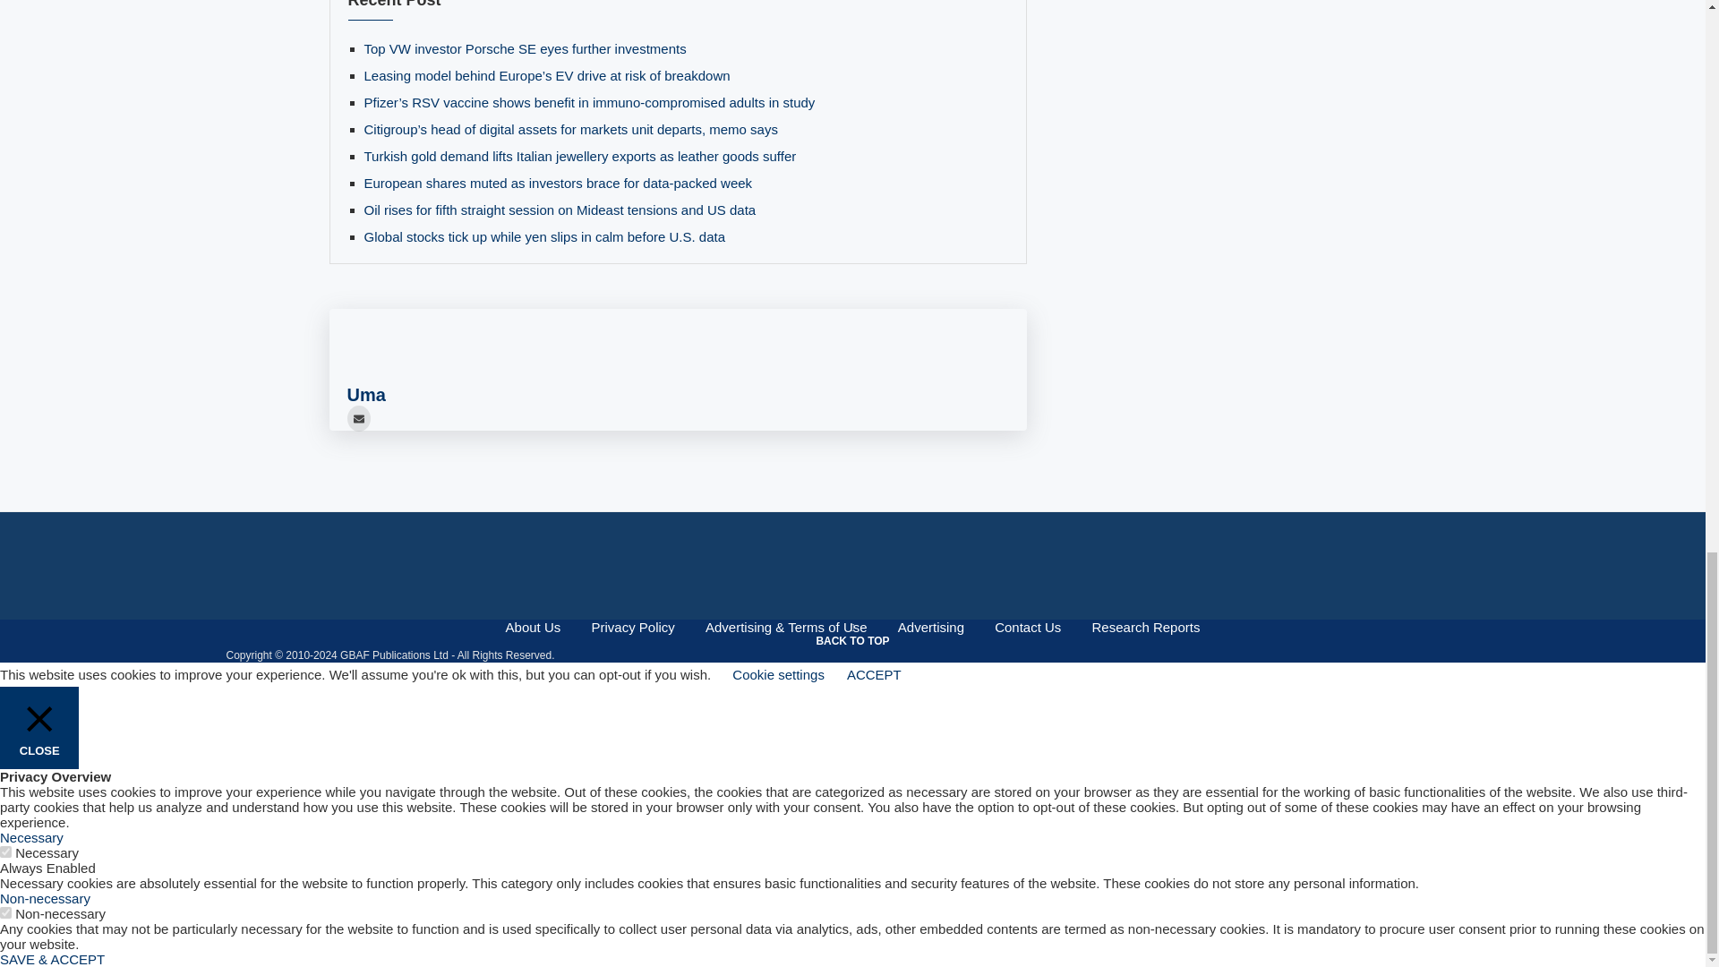  Describe the element at coordinates (5, 913) in the screenshot. I see `on` at that location.